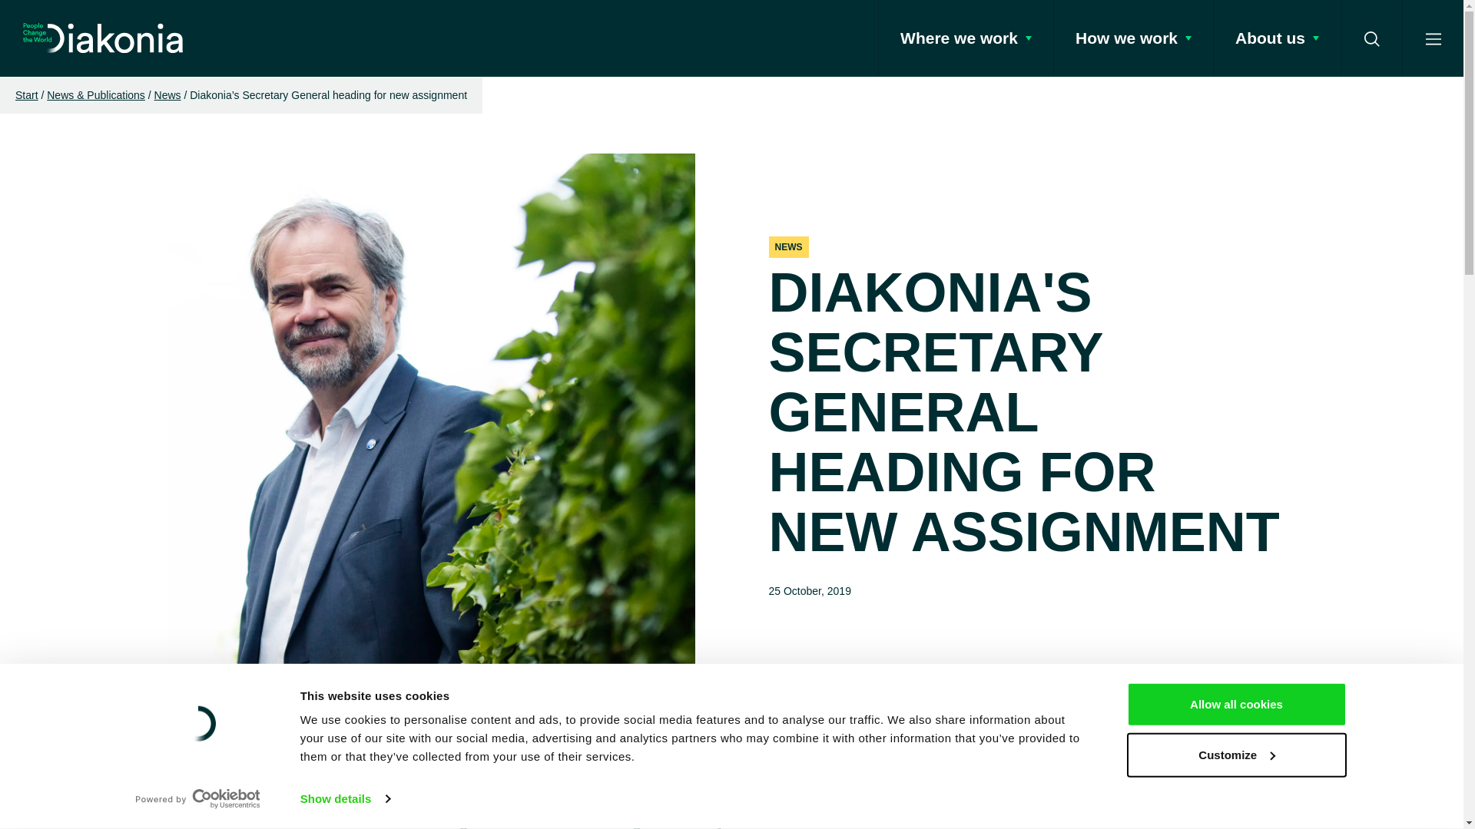 The width and height of the screenshot is (1475, 829). What do you see at coordinates (103, 38) in the screenshot?
I see `Logo` at bounding box center [103, 38].